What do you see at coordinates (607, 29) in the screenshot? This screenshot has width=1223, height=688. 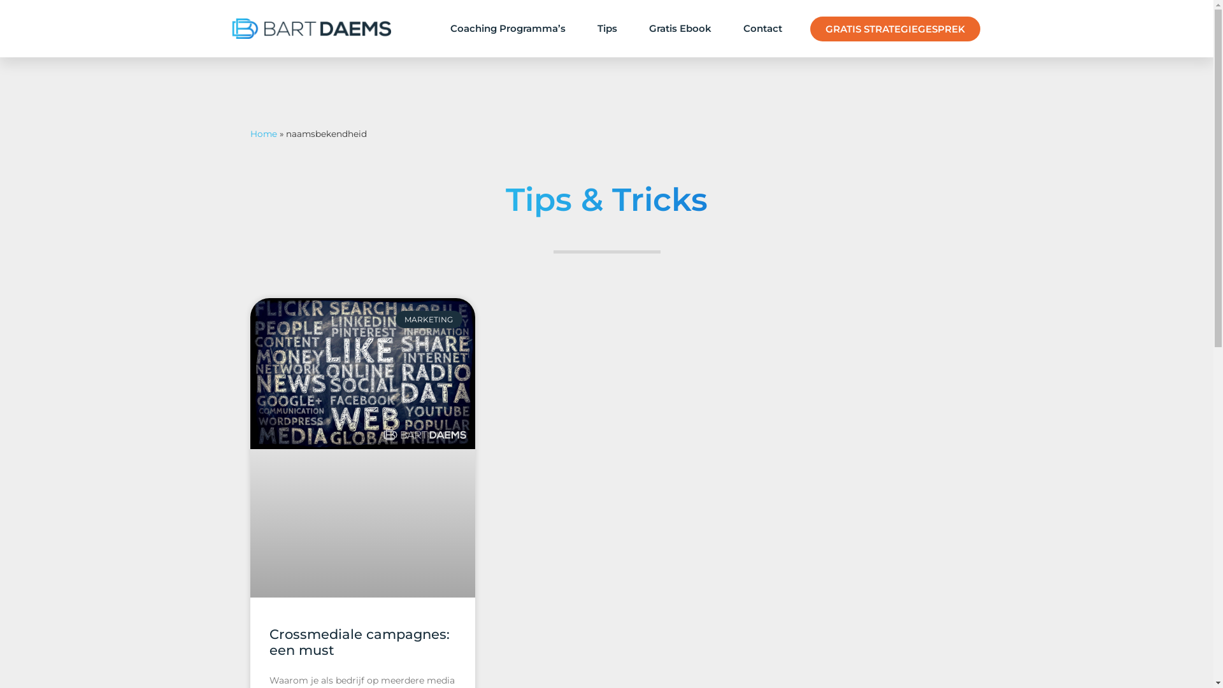 I see `Tips` at bounding box center [607, 29].